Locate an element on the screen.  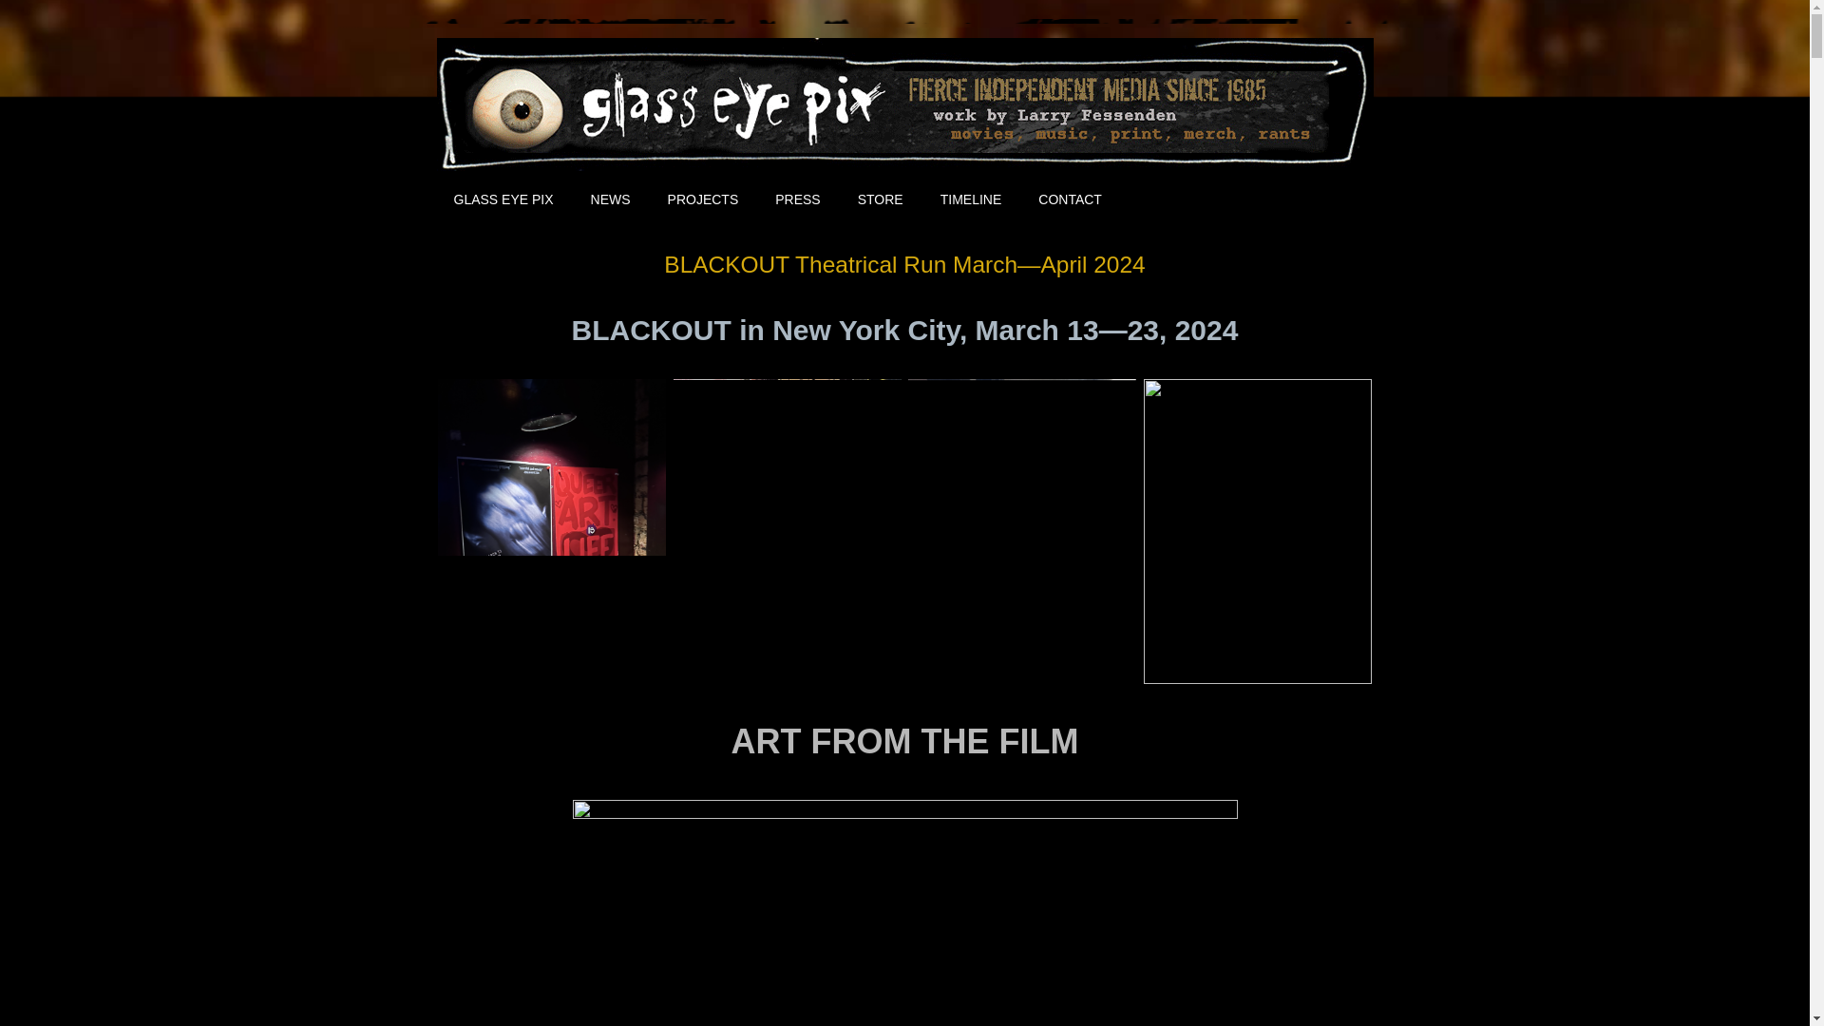
CONTACT is located at coordinates (1070, 199).